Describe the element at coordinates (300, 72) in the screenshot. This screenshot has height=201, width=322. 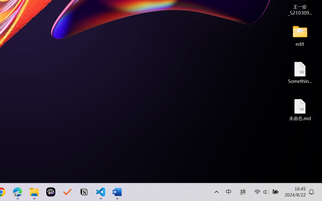
I see `Something.md` at that location.